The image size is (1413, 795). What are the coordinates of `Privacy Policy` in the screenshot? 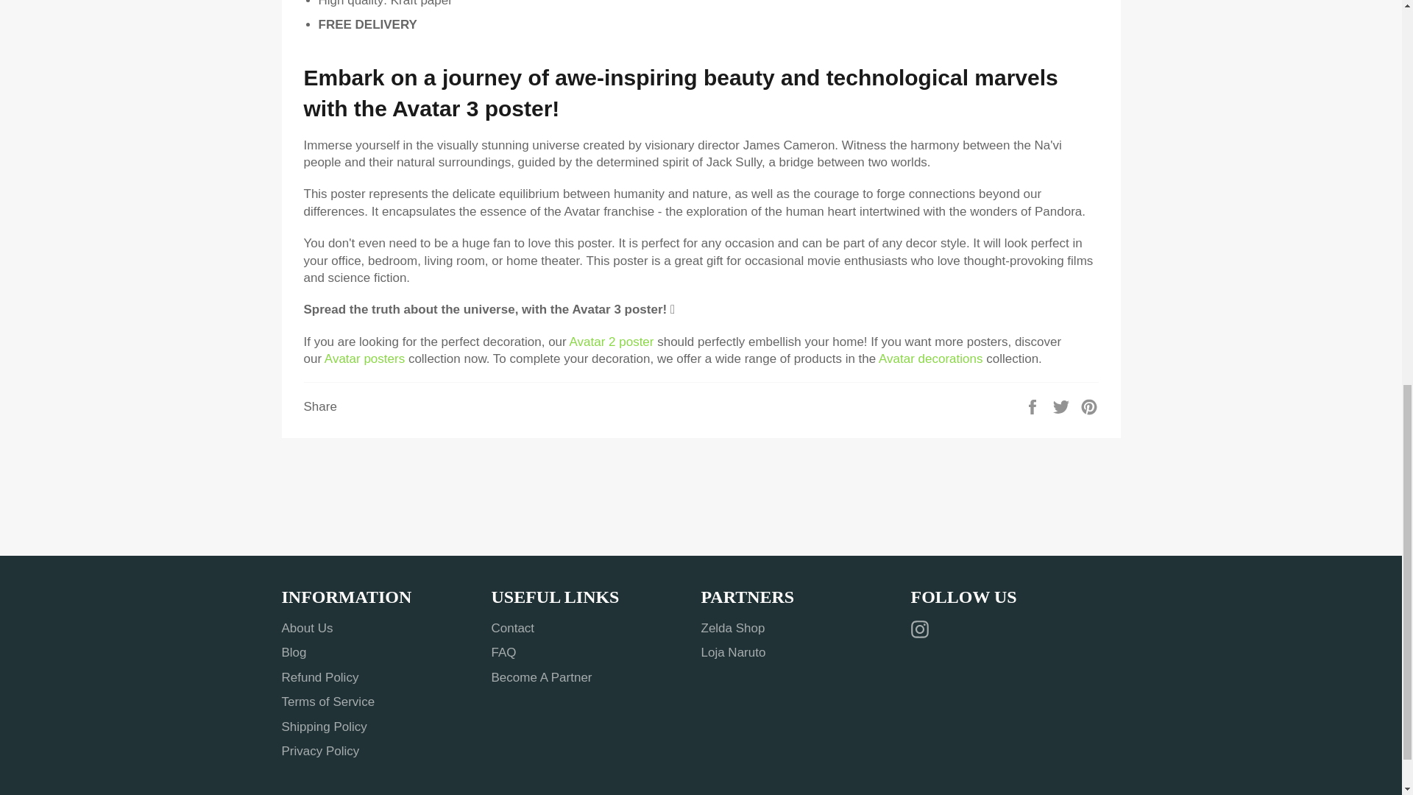 It's located at (319, 751).